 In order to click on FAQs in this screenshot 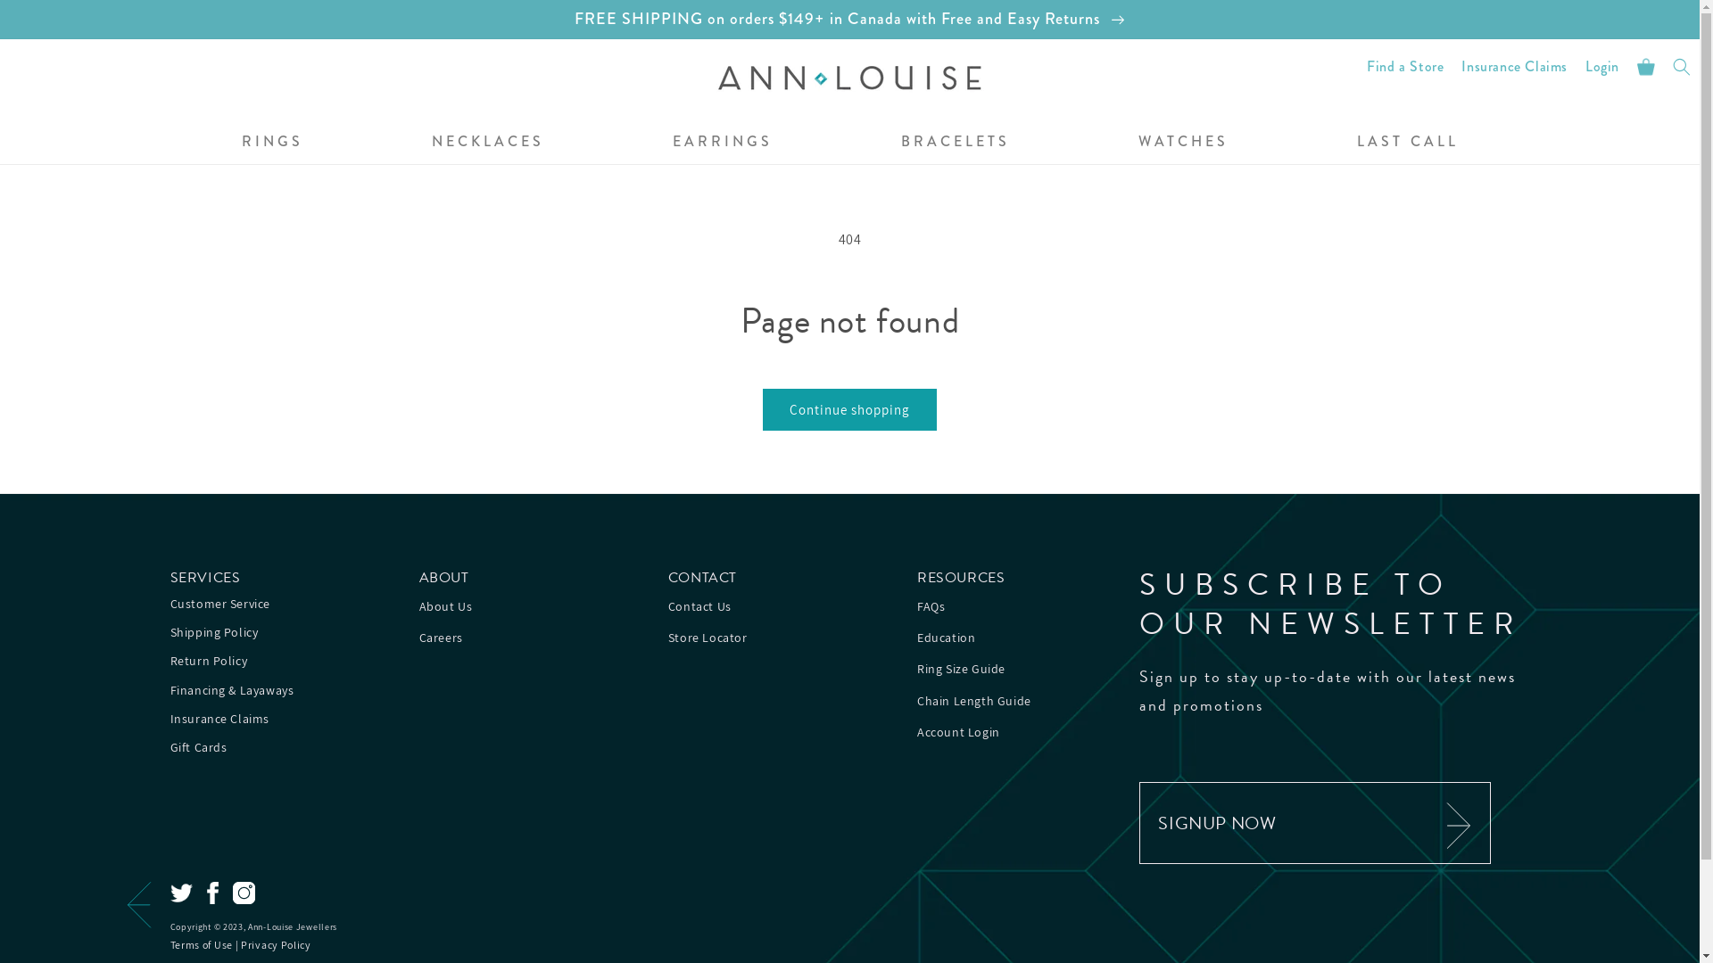, I will do `click(931, 606)`.